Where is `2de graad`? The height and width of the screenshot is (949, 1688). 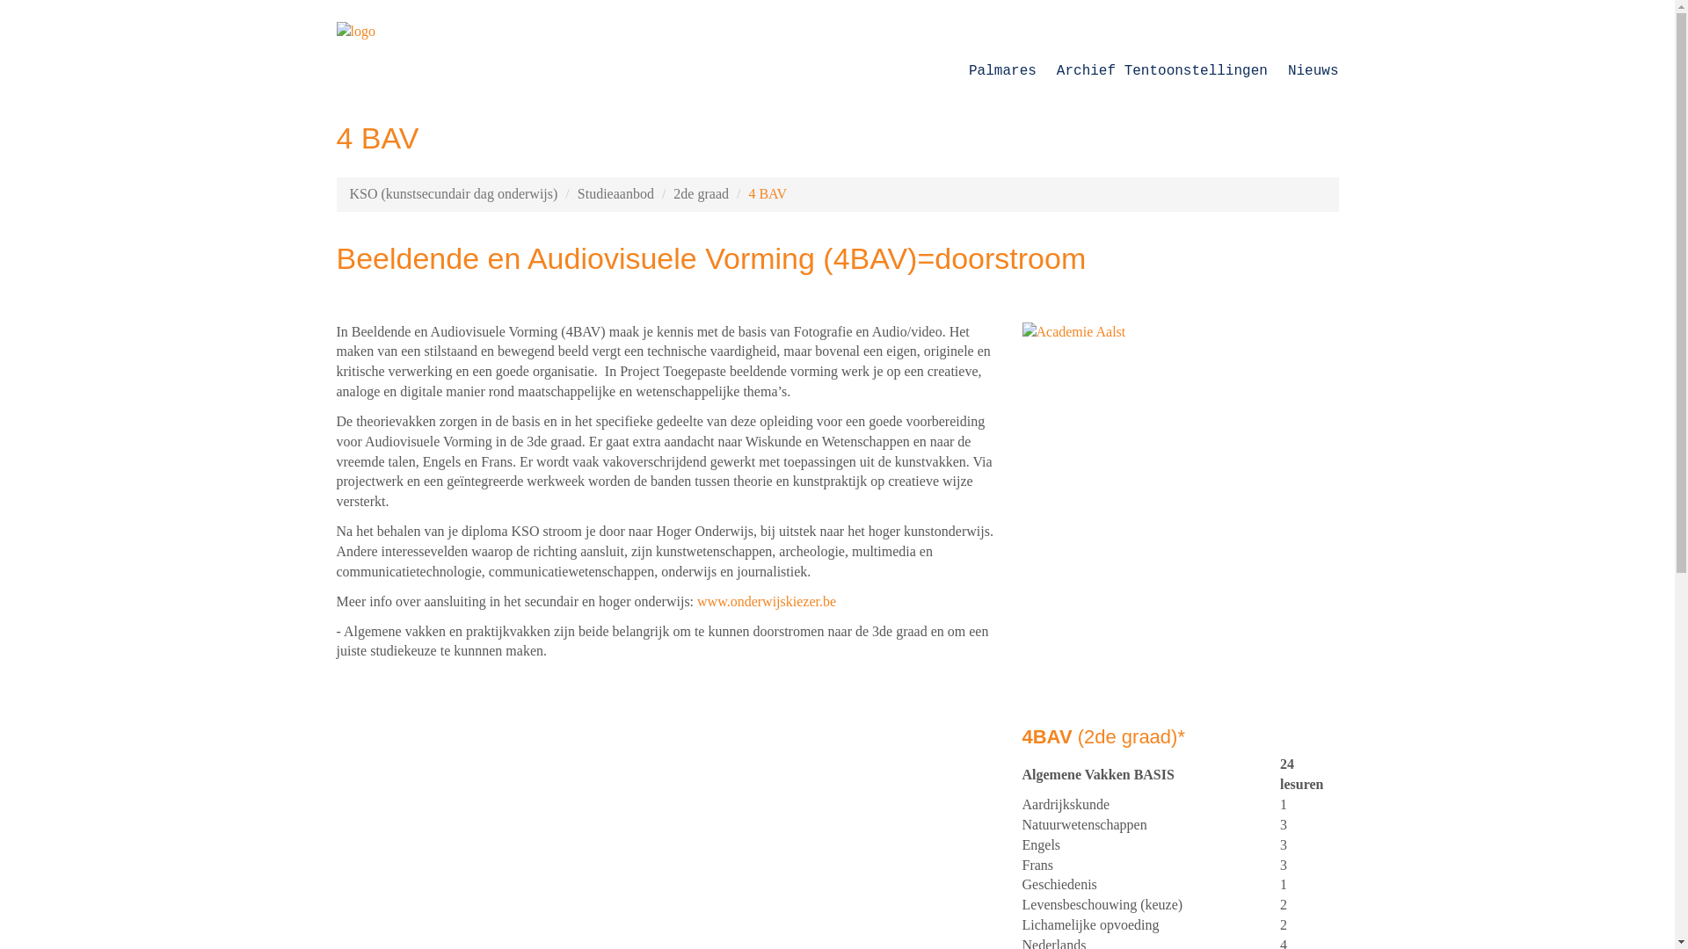
2de graad is located at coordinates (702, 193).